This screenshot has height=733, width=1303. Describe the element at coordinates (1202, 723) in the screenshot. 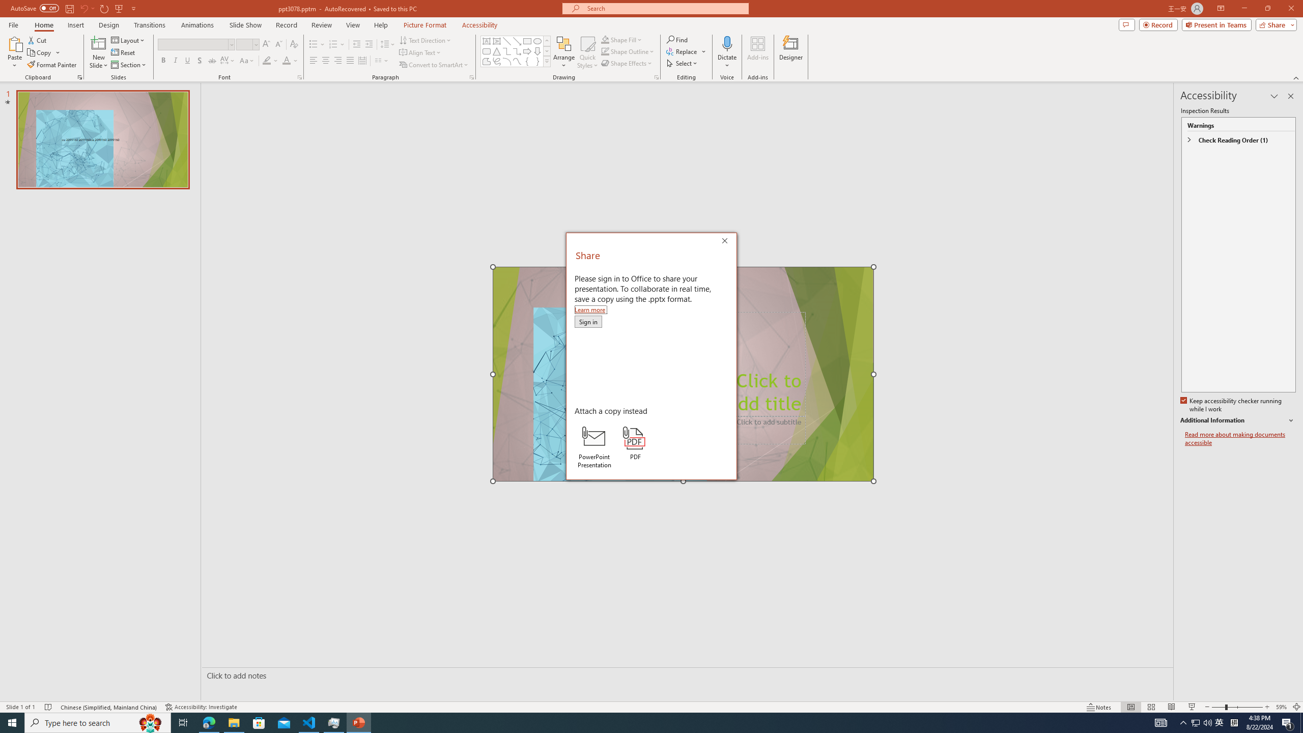

I see `User Promoted Notification Area` at that location.